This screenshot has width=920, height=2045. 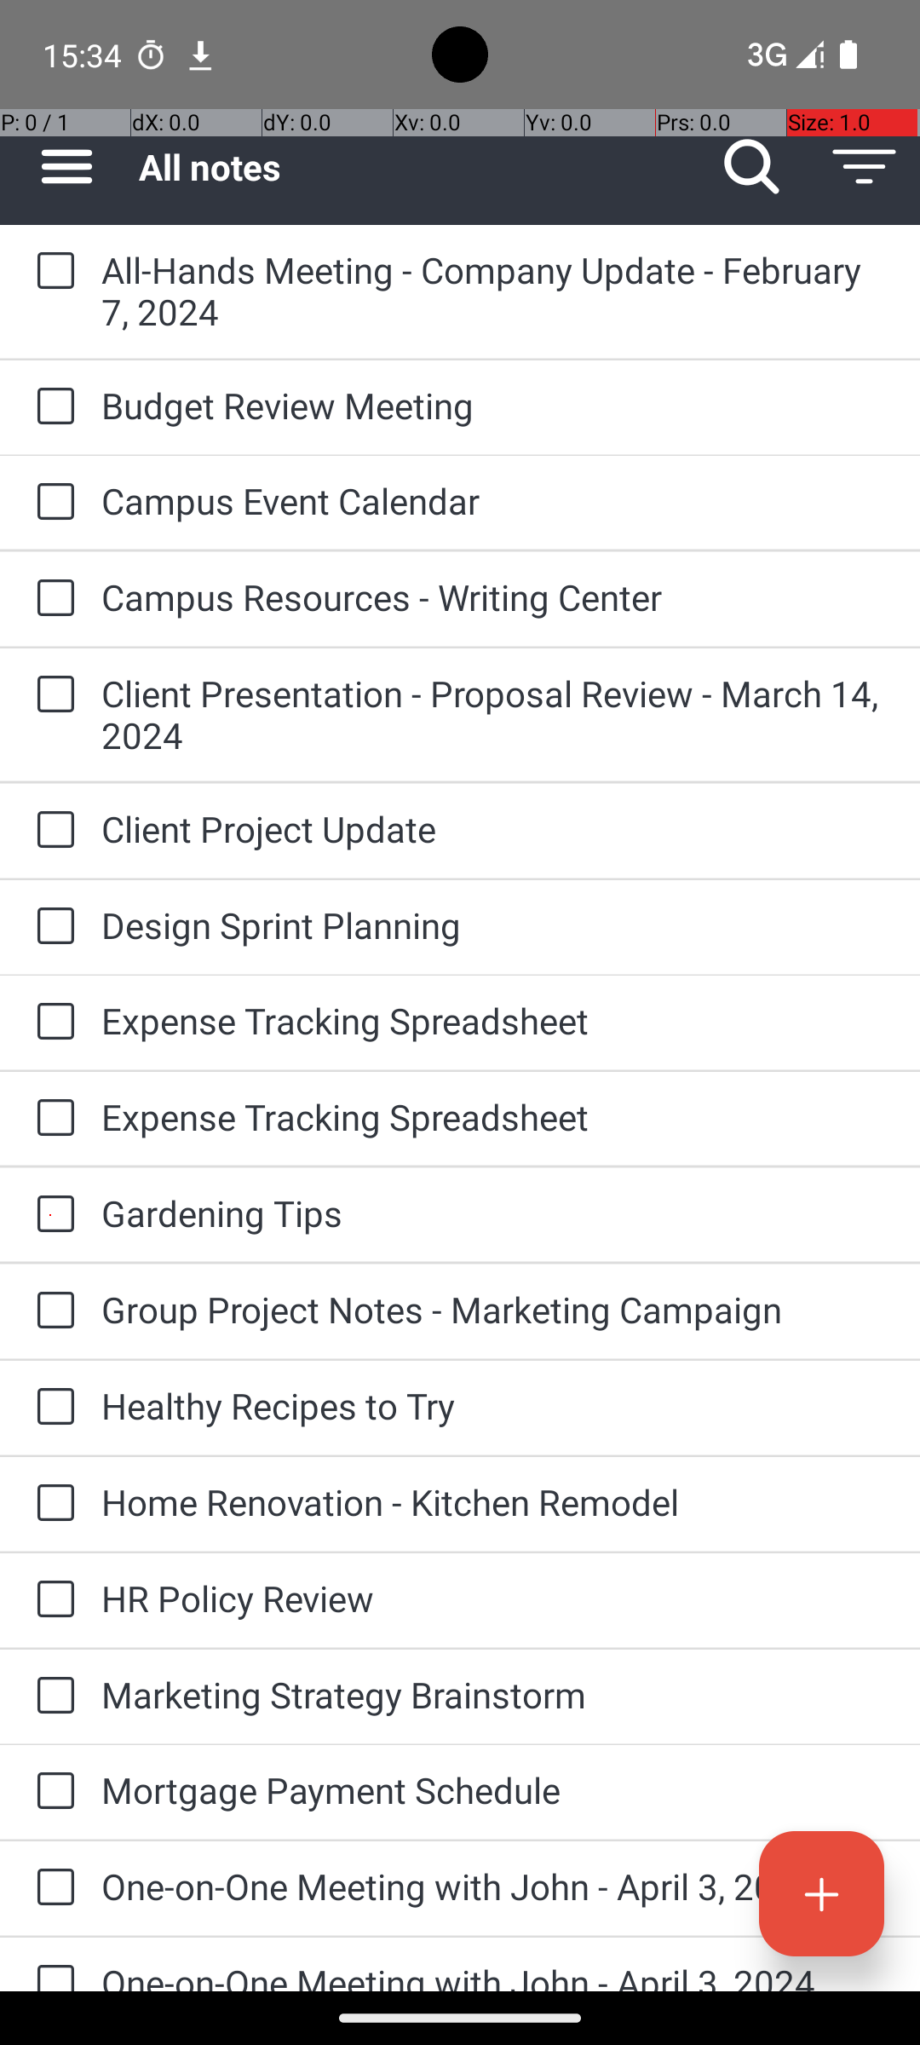 I want to click on Marketing Strategy Brainstorm, so click(x=494, y=1694).